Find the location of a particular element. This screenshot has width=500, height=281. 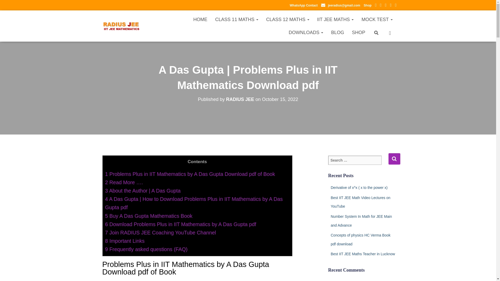

WhatsApp Contact is located at coordinates (303, 5).